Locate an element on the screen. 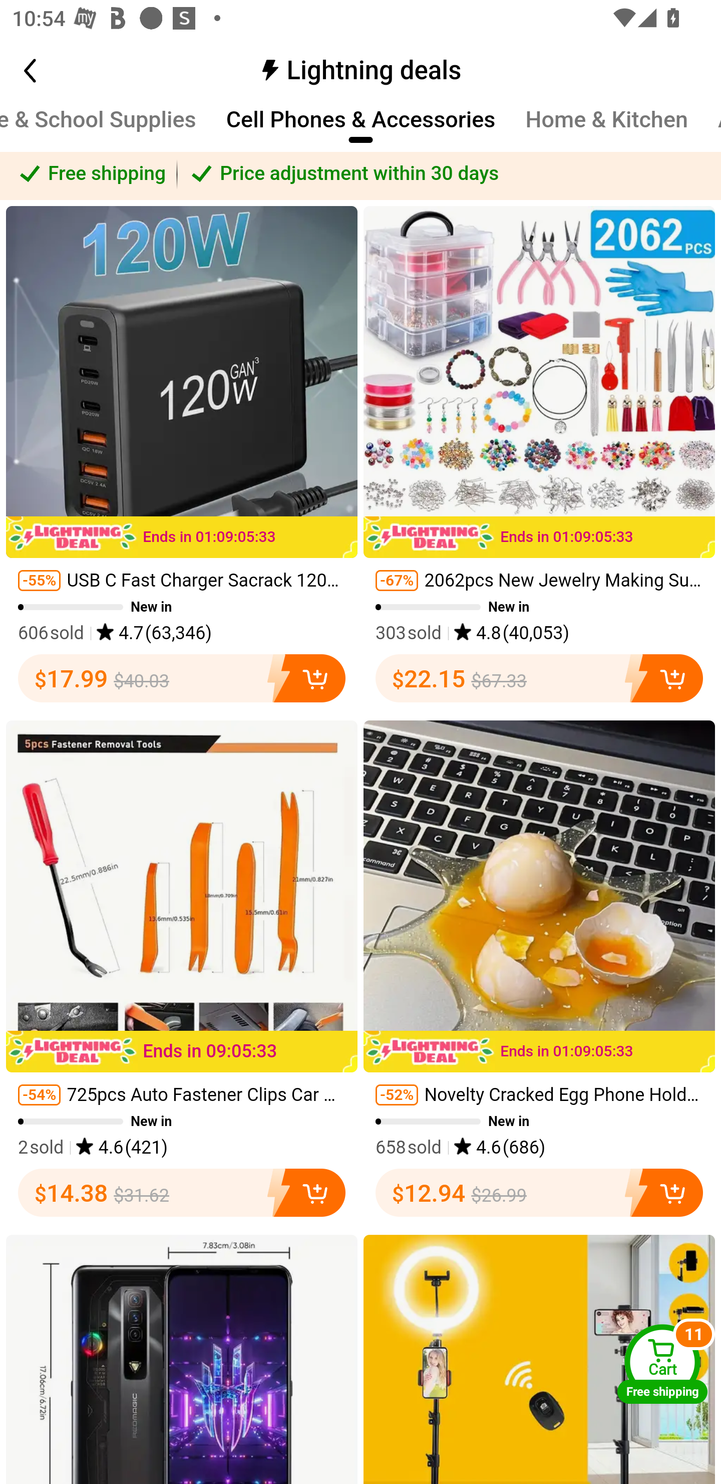  Cell Phones & Accessories is located at coordinates (360, 127).